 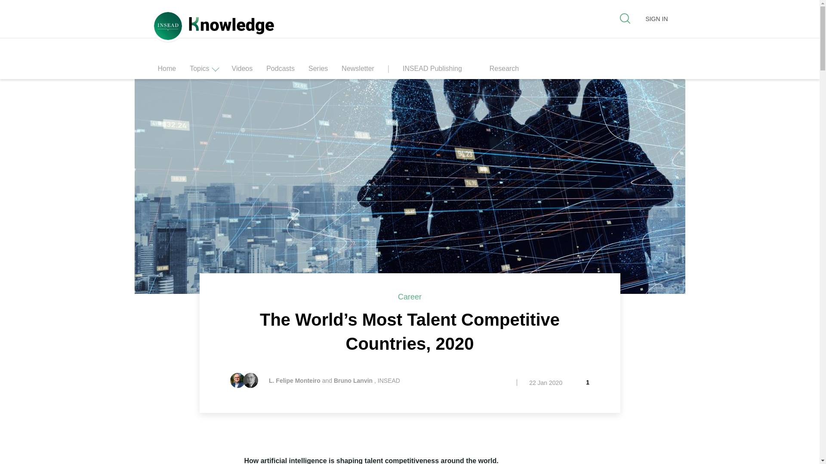 What do you see at coordinates (410, 296) in the screenshot?
I see `Career` at bounding box center [410, 296].